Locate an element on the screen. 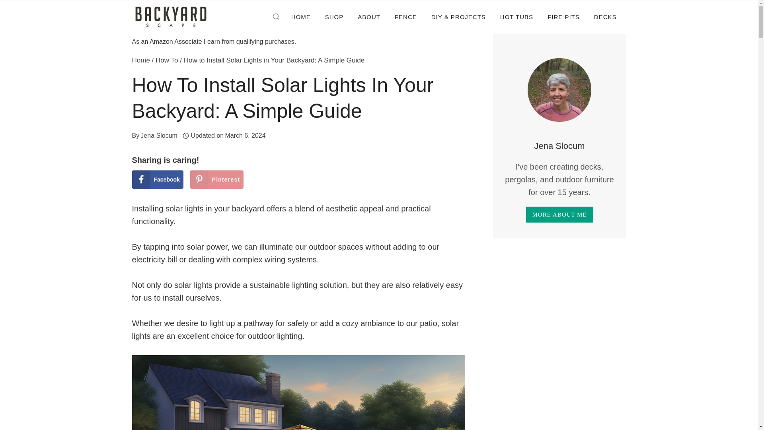  FENCE is located at coordinates (405, 17).